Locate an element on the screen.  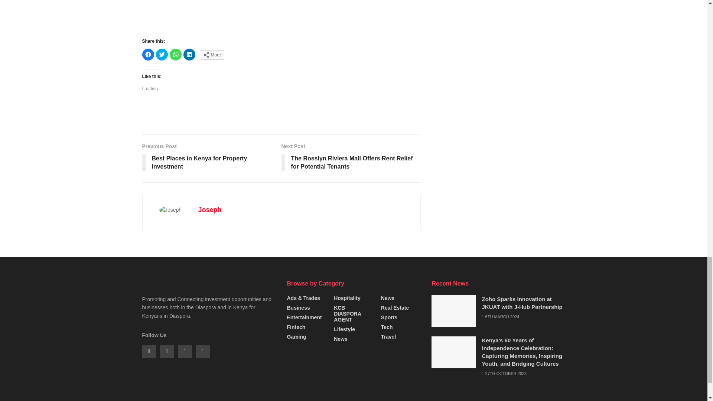
KCB DIASPORA AGENT is located at coordinates (354, 313).